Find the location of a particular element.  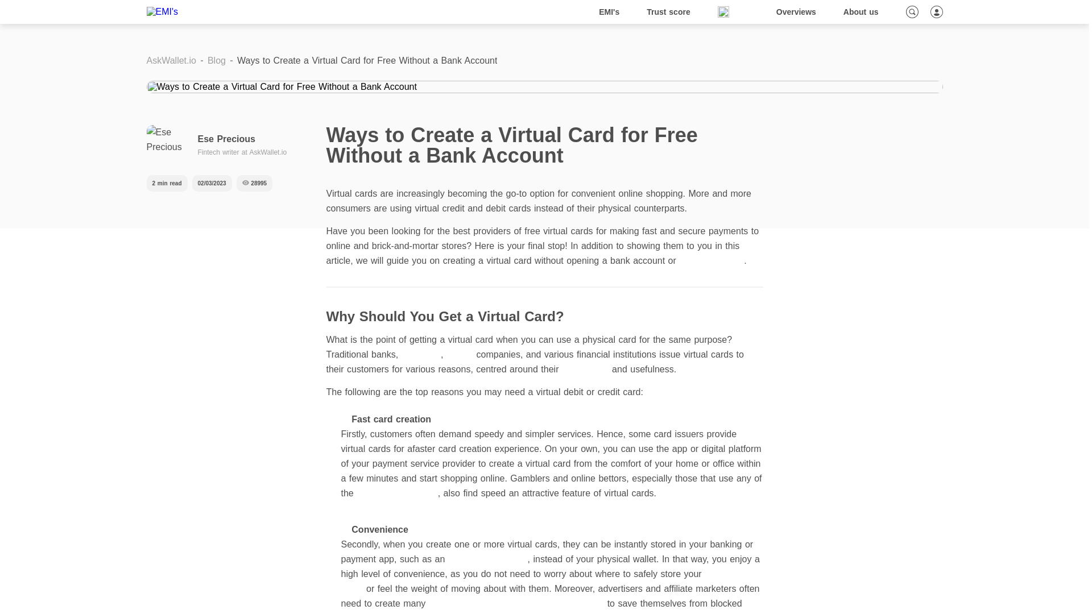

Blog is located at coordinates (216, 60).